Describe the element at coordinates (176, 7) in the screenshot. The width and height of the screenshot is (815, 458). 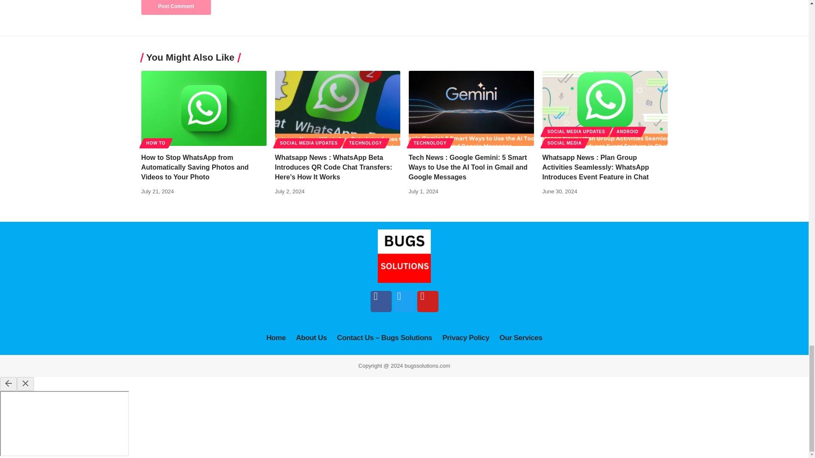
I see `Post Comment` at that location.